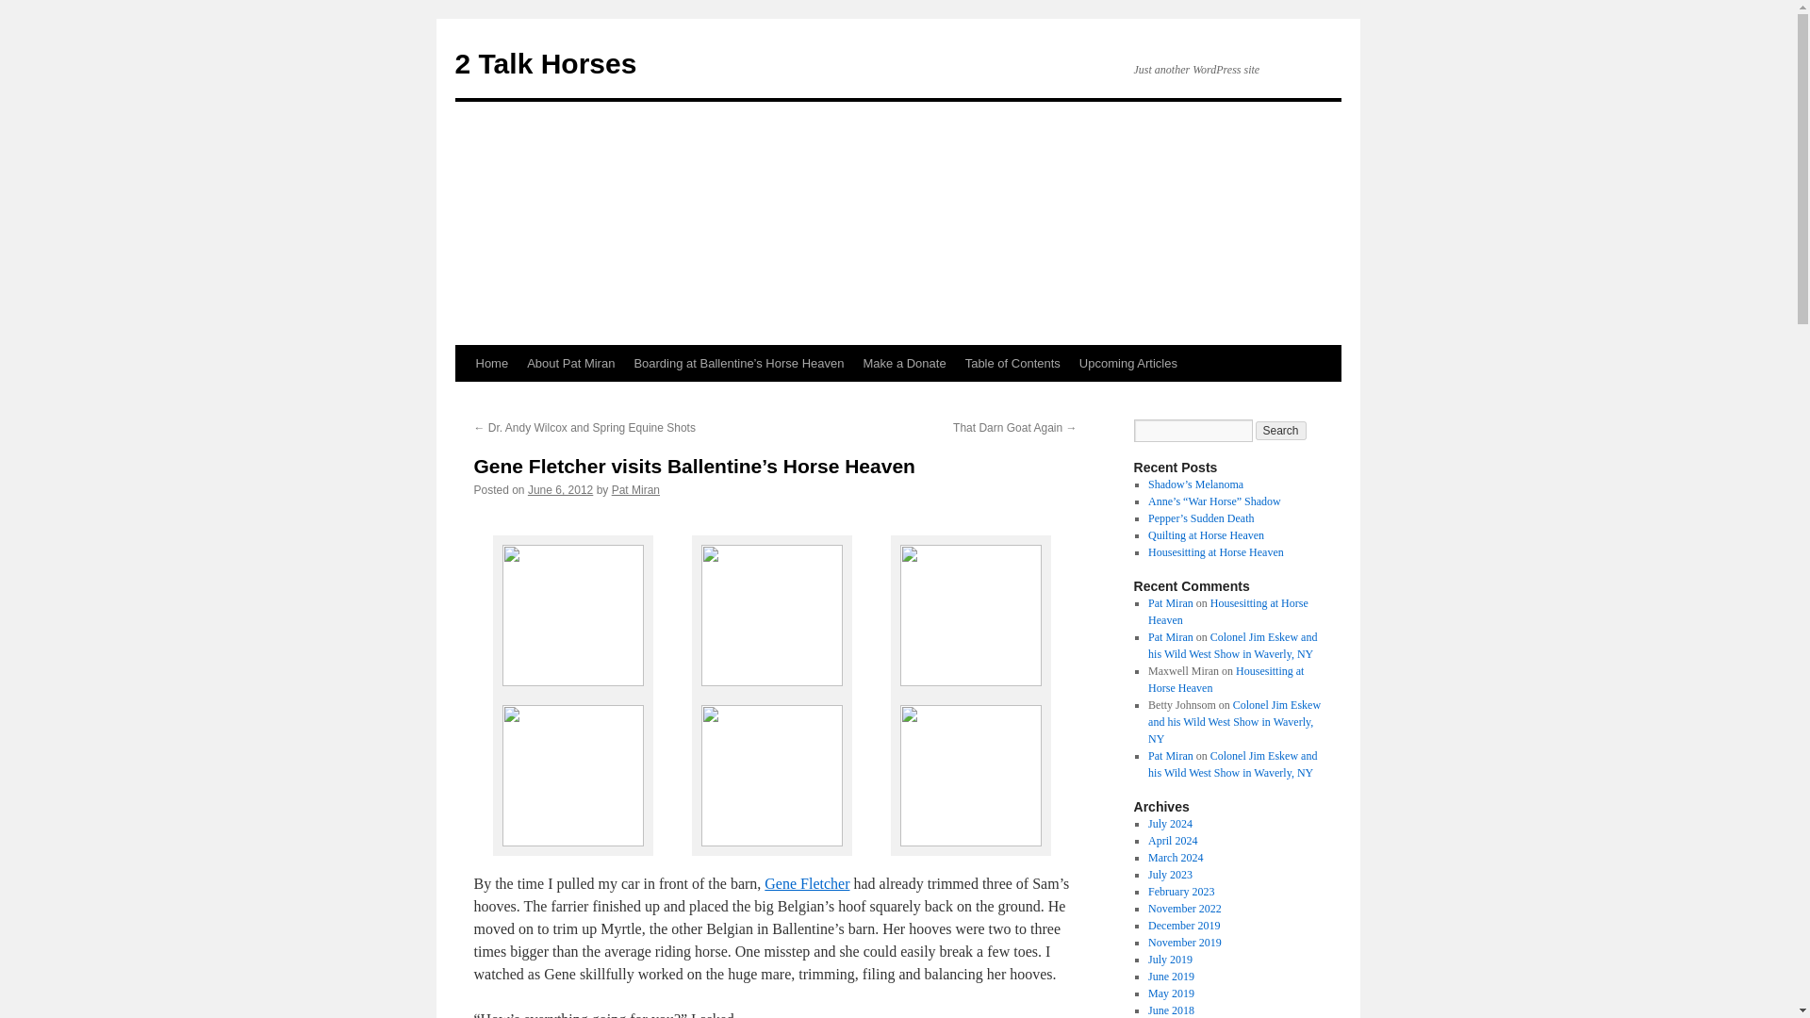 The height and width of the screenshot is (1018, 1810). I want to click on View all posts by Pat Miran, so click(635, 490).